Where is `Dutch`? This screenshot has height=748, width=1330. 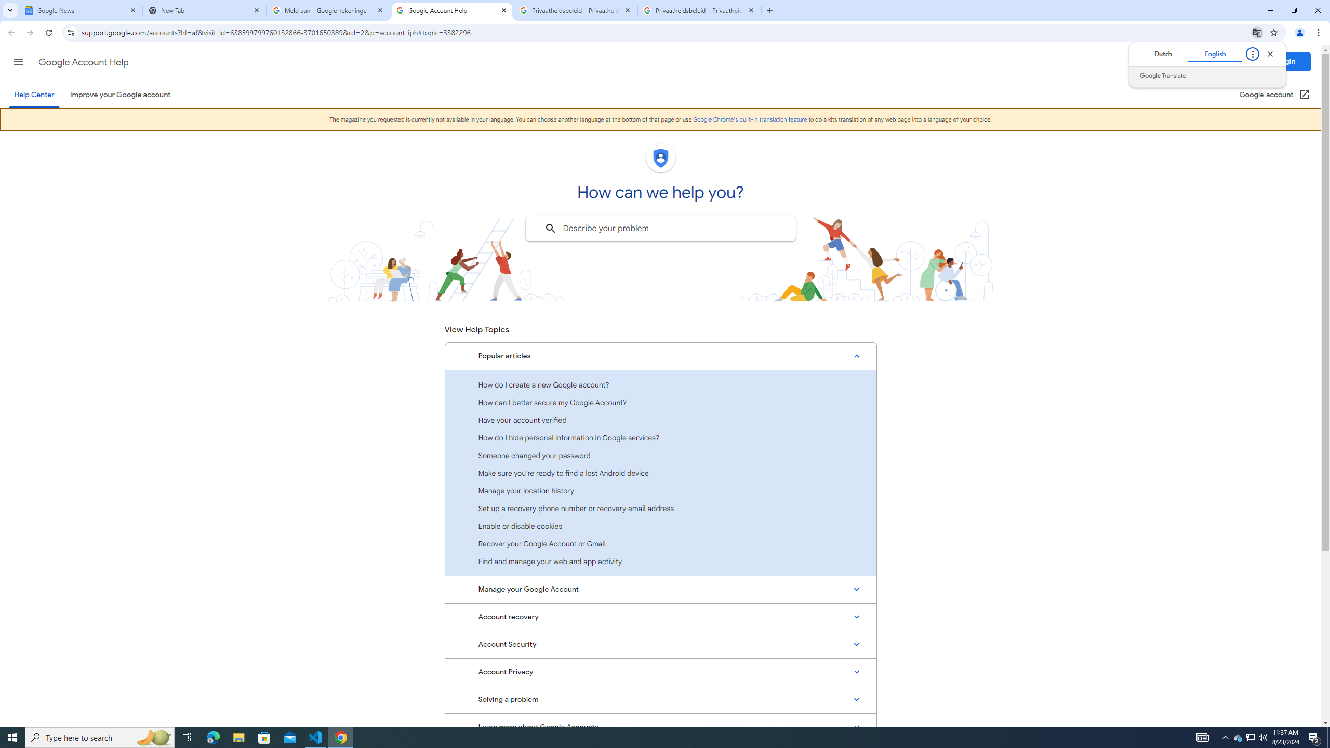
Dutch is located at coordinates (1162, 54).